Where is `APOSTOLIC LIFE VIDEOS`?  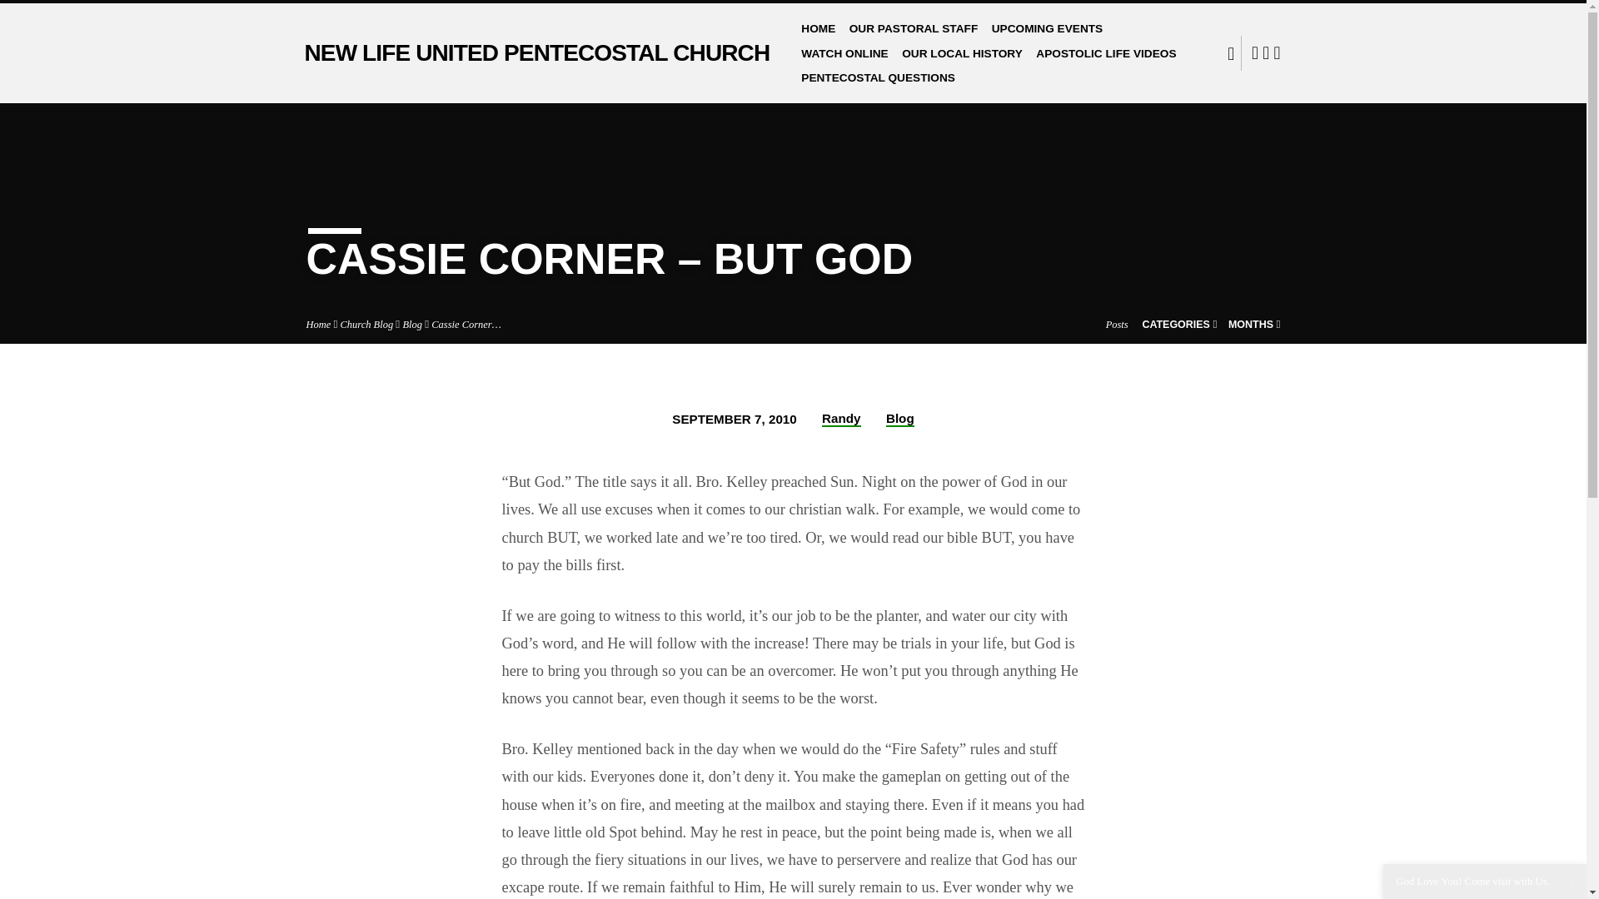
APOSTOLIC LIFE VIDEOS is located at coordinates (1106, 62).